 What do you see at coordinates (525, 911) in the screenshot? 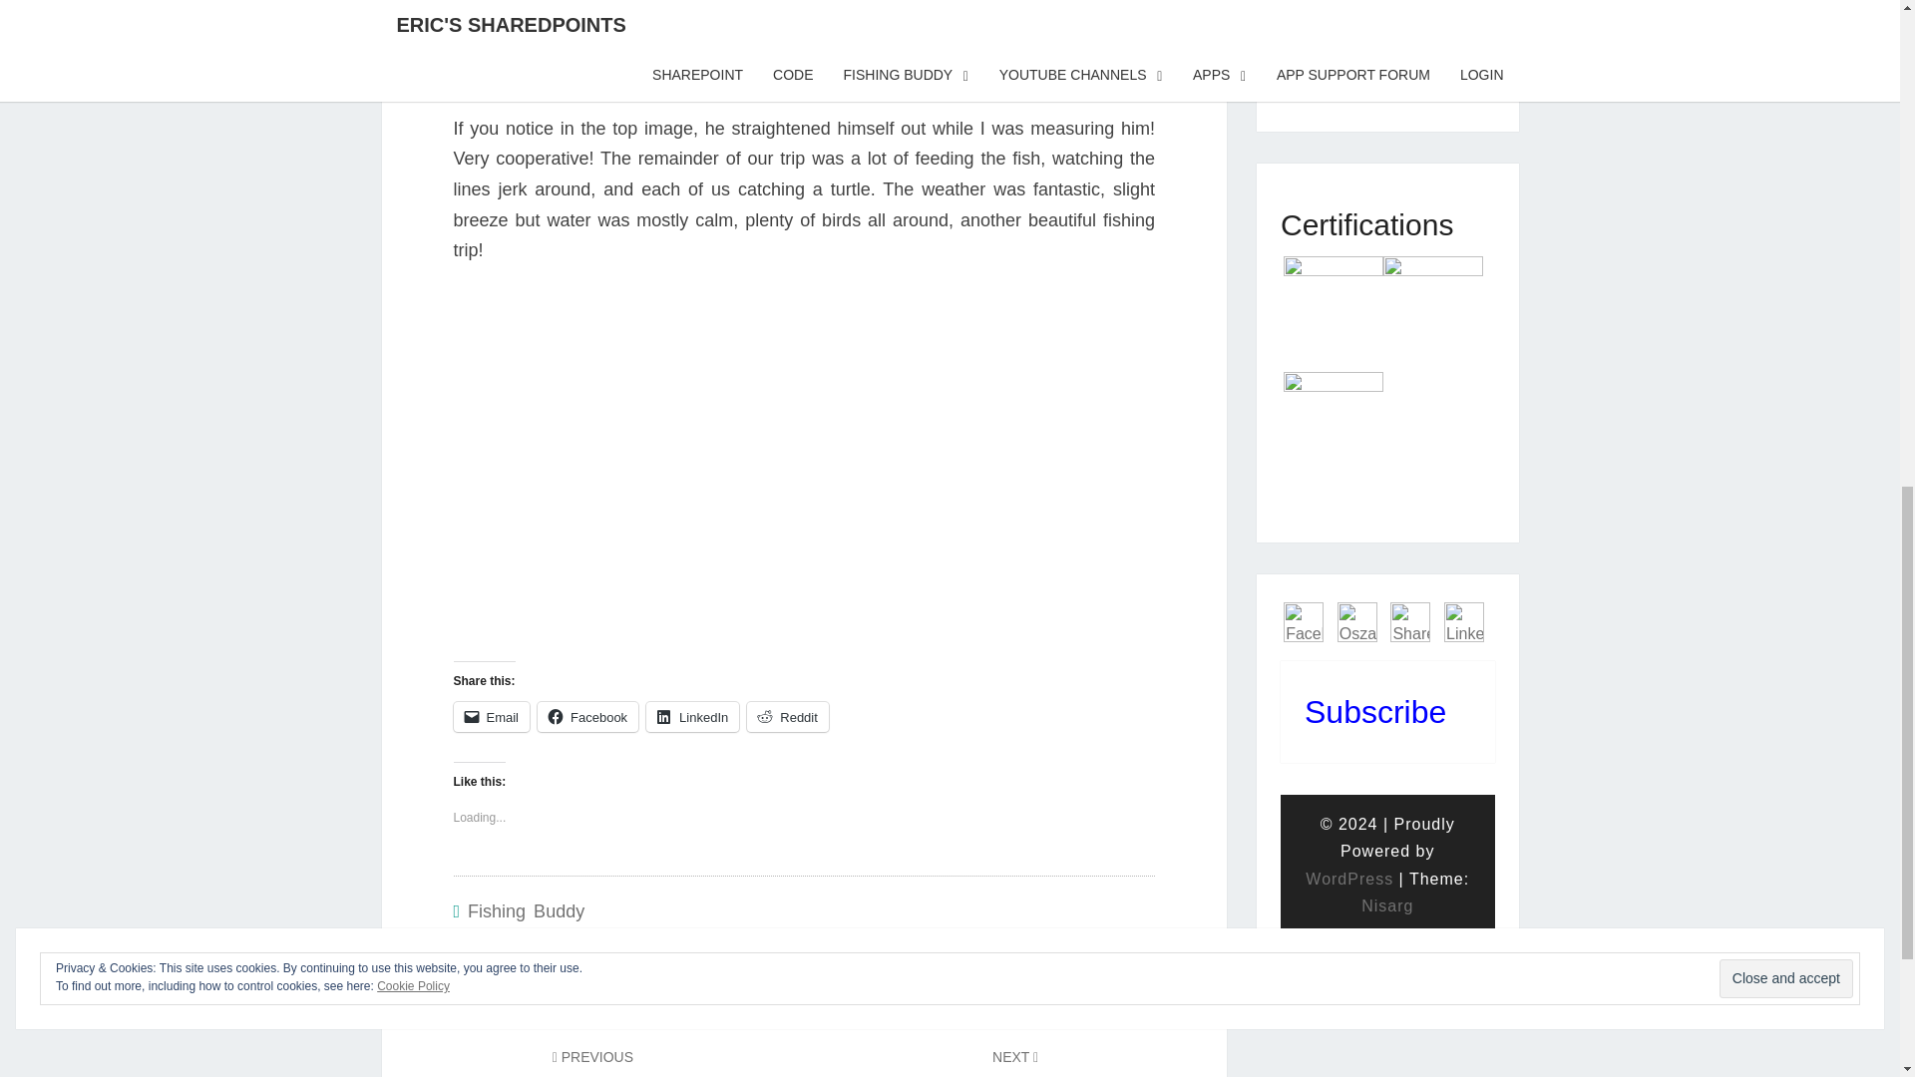
I see `Fishing Buddy` at bounding box center [525, 911].